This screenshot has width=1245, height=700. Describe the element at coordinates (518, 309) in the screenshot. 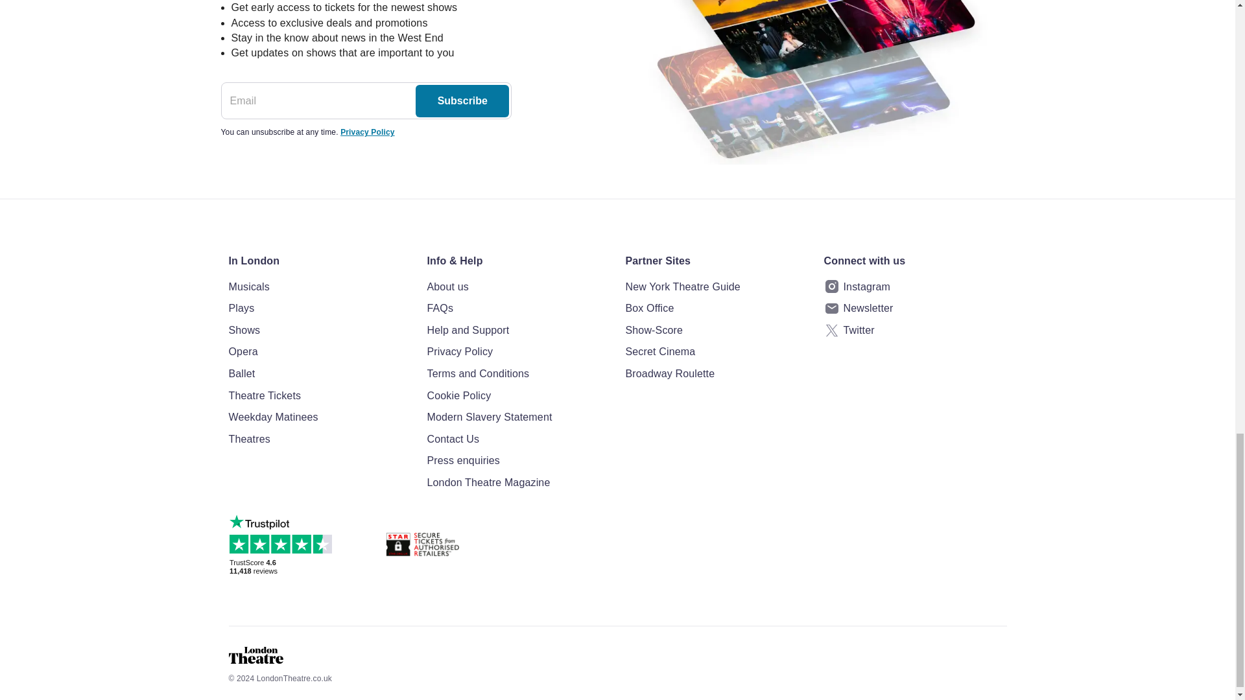

I see `FAQs` at that location.